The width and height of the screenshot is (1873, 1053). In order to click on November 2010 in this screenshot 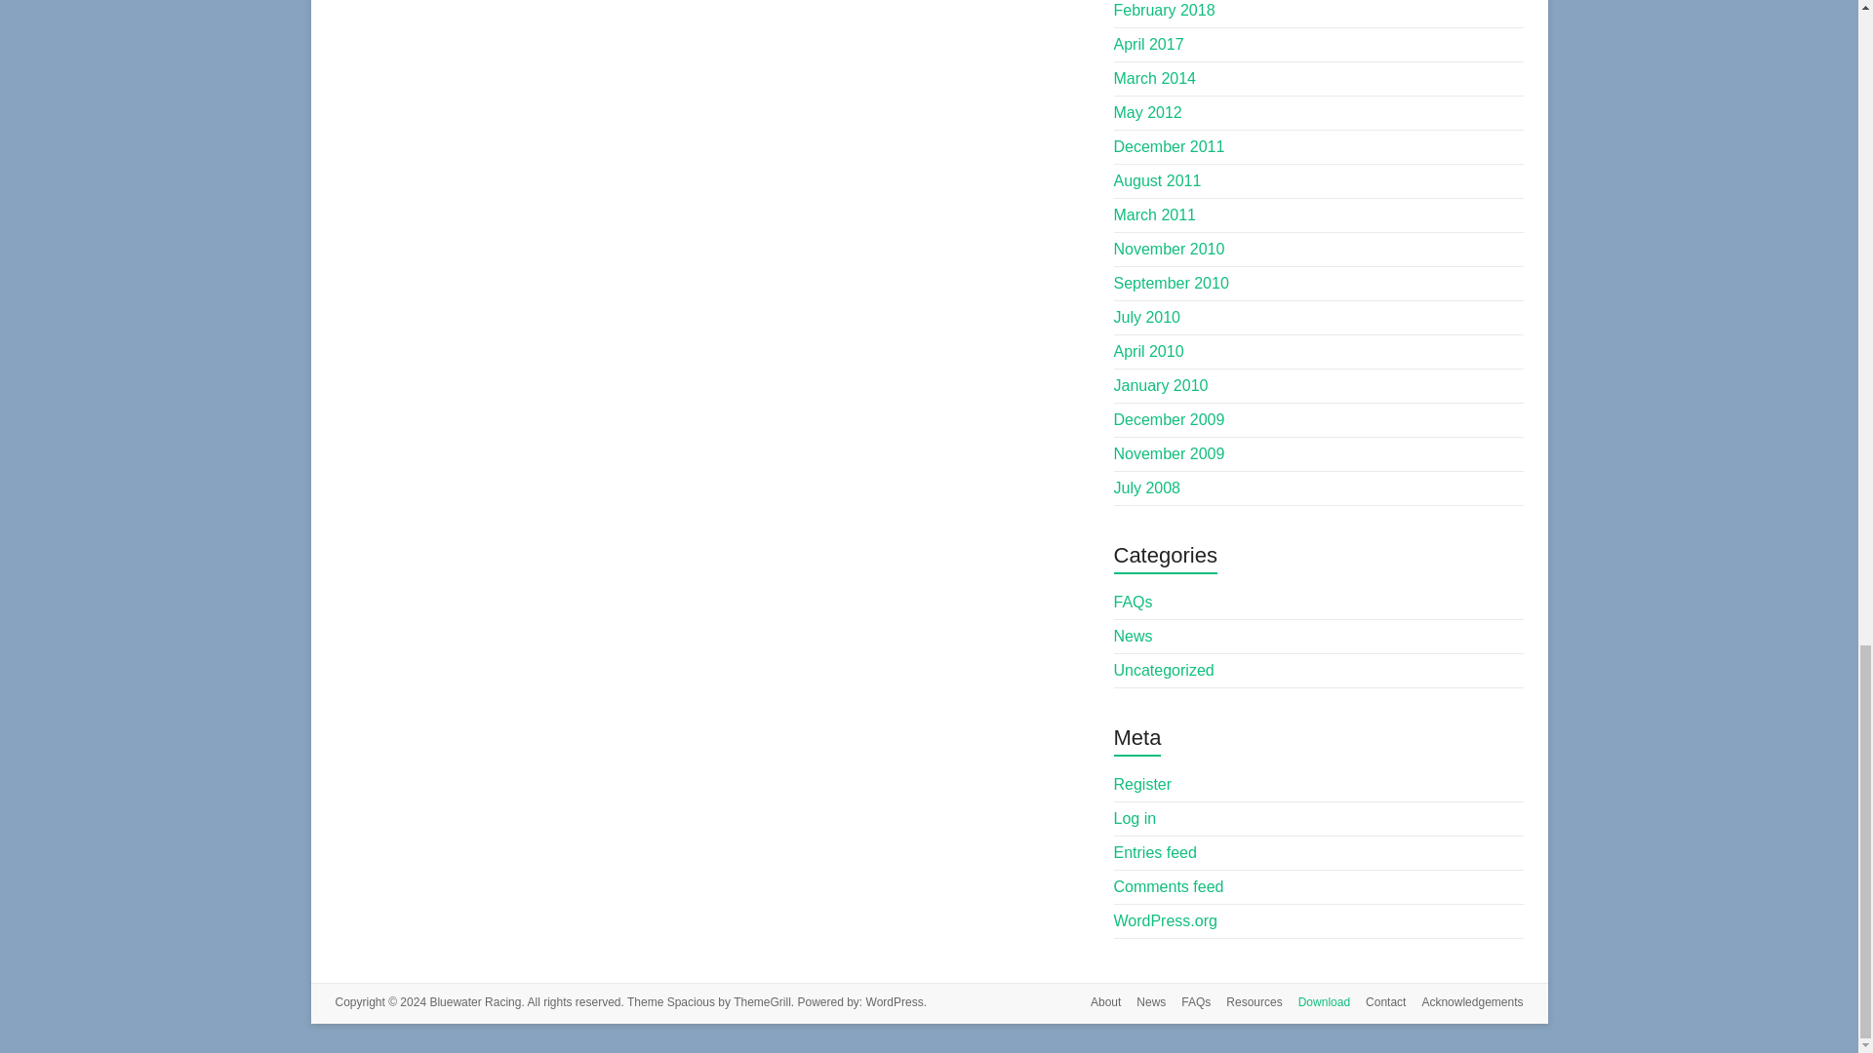, I will do `click(1169, 249)`.